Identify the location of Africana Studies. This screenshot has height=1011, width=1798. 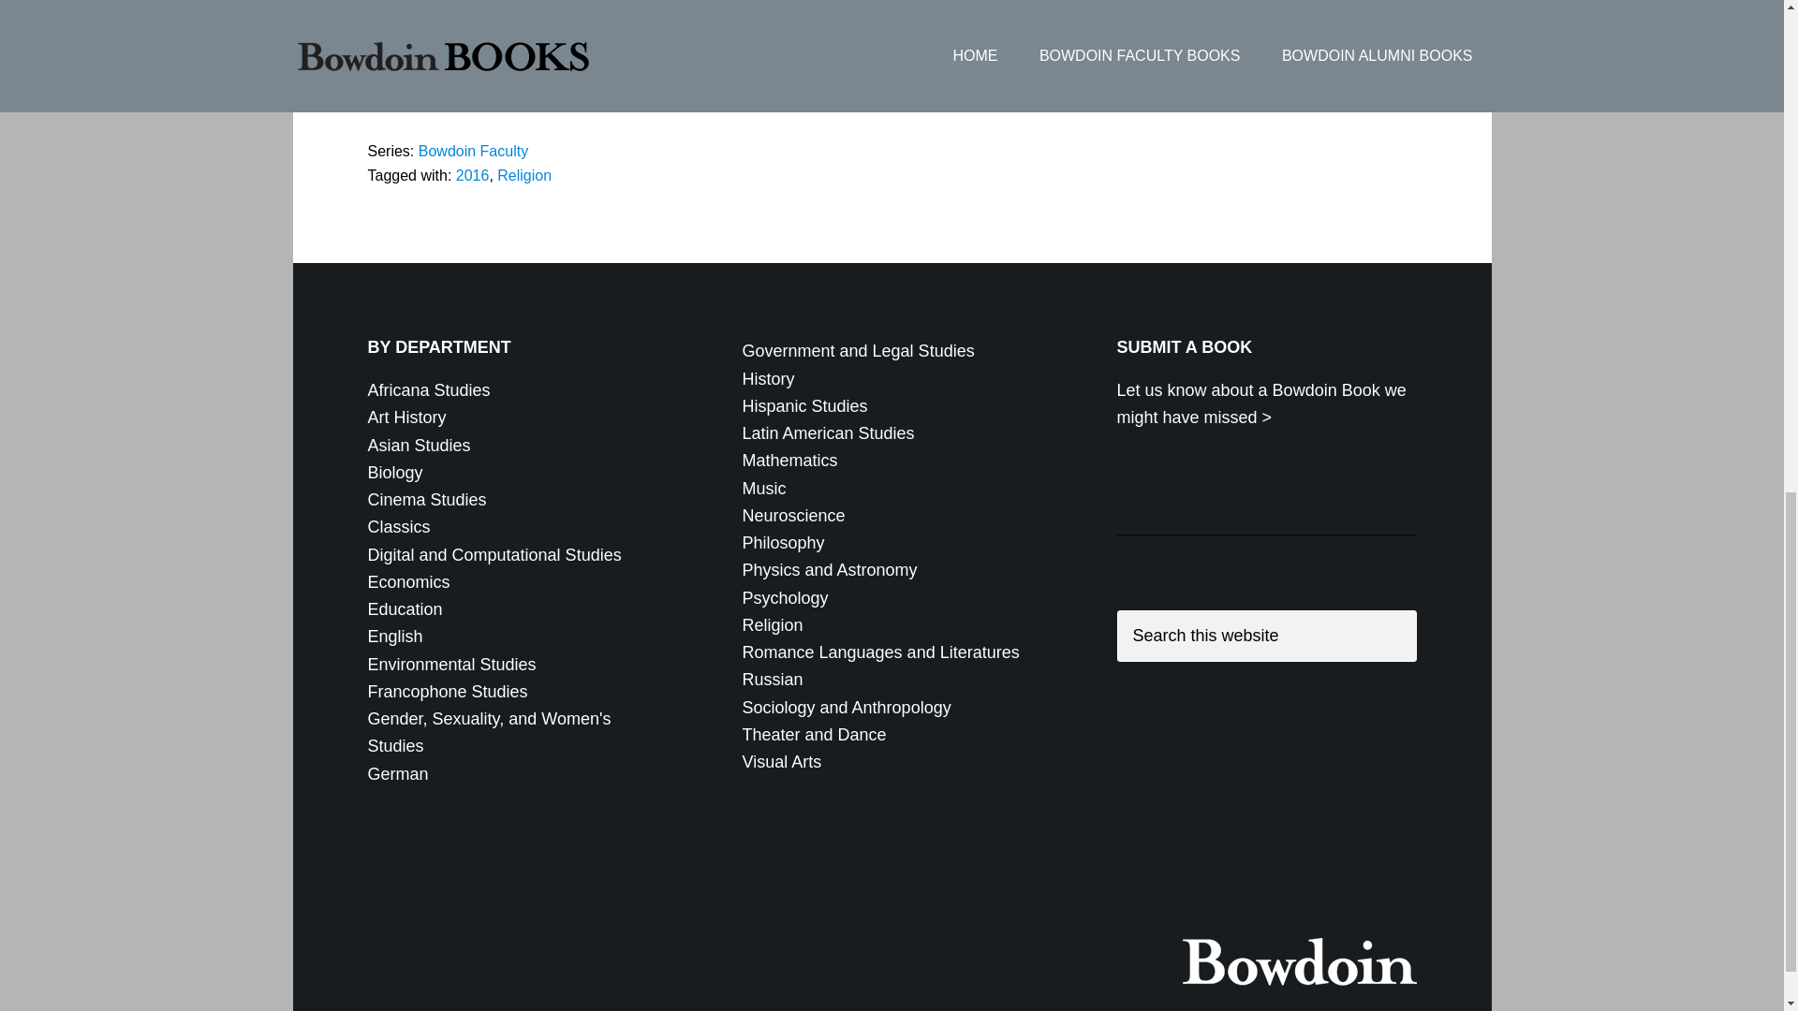
(427, 389).